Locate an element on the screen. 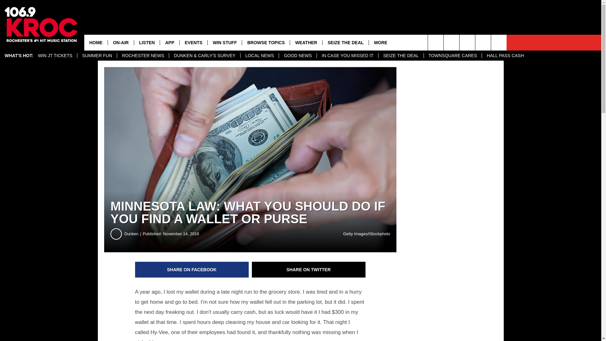 The height and width of the screenshot is (341, 606). WIN STUFF is located at coordinates (224, 42).